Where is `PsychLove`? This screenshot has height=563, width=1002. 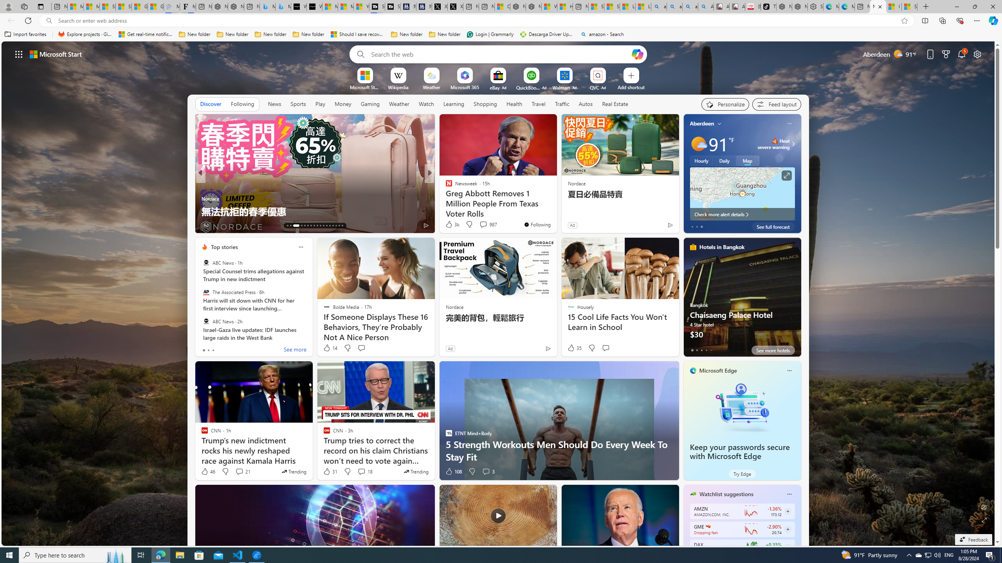
PsychLove is located at coordinates (445, 186).